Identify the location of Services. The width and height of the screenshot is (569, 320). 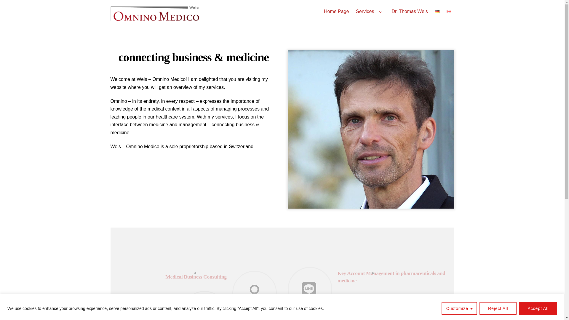
(538, 308).